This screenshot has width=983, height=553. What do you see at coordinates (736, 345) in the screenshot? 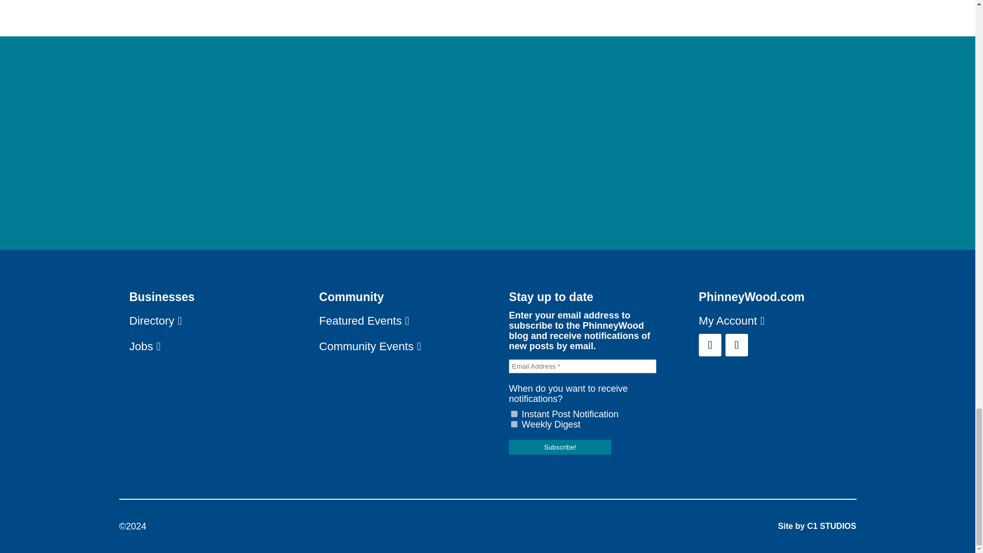
I see `Follow on X` at bounding box center [736, 345].